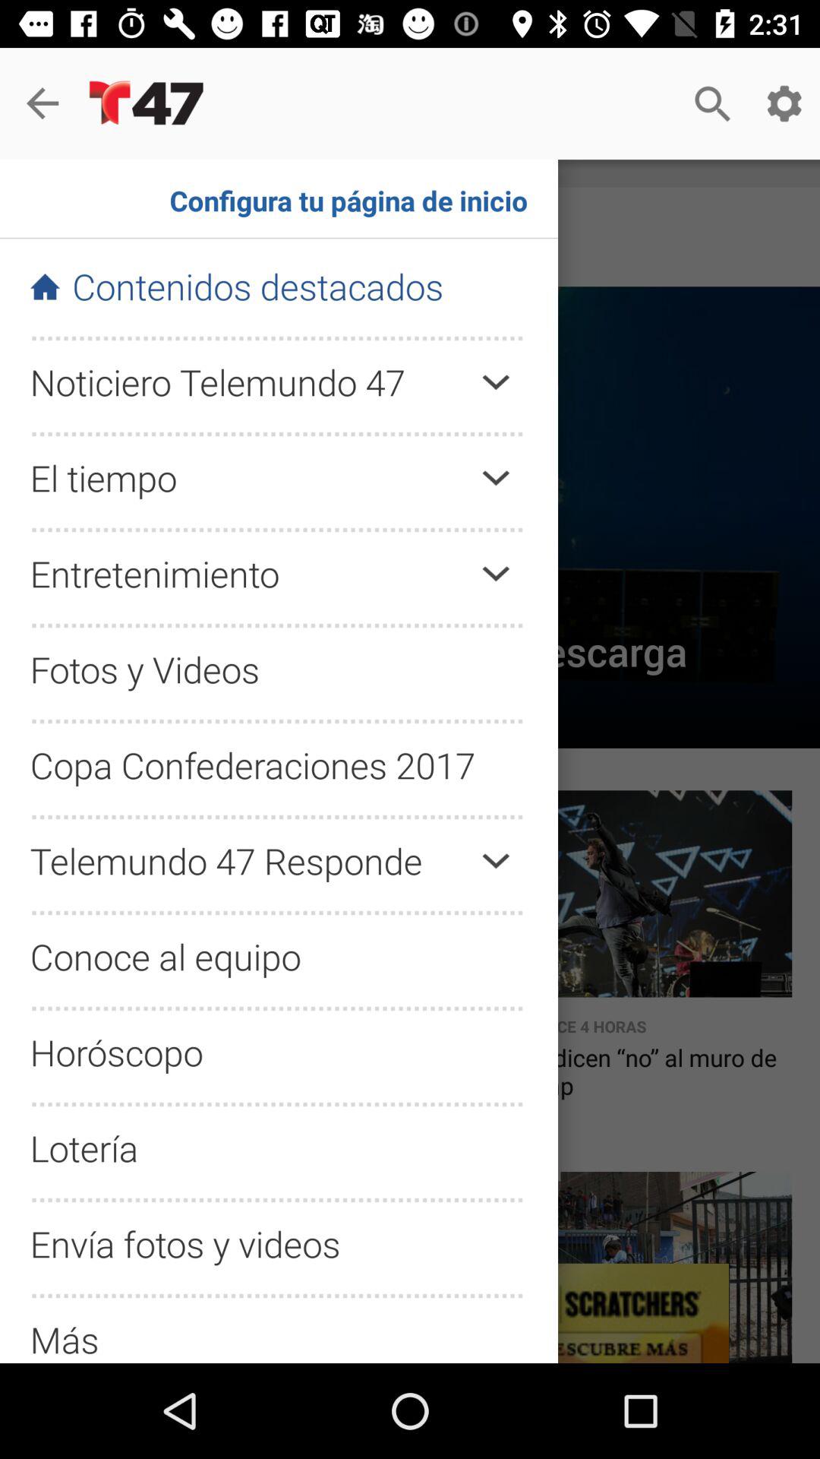  I want to click on click on search button, so click(712, 103).